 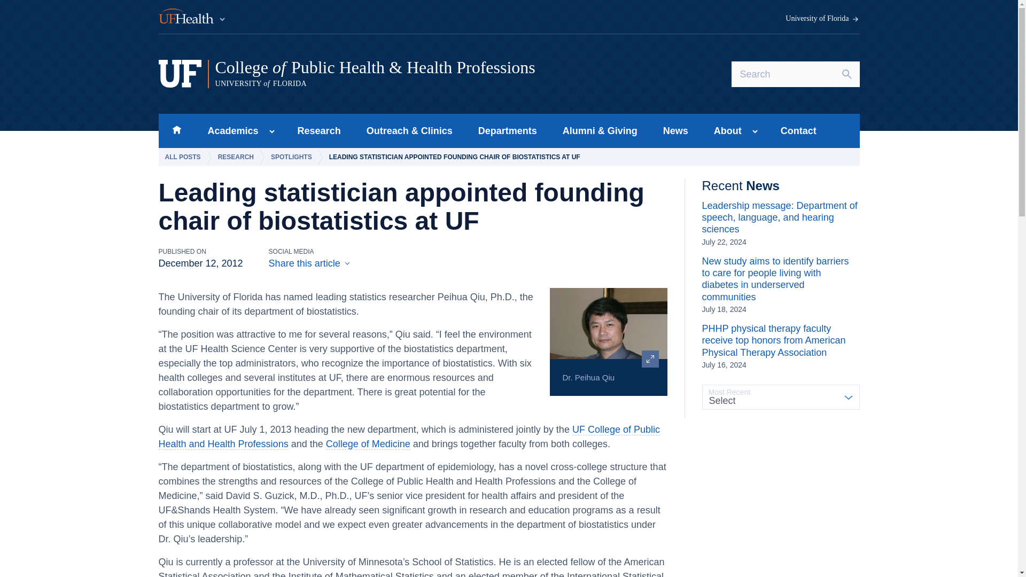 What do you see at coordinates (508, 130) in the screenshot?
I see `Departments` at bounding box center [508, 130].